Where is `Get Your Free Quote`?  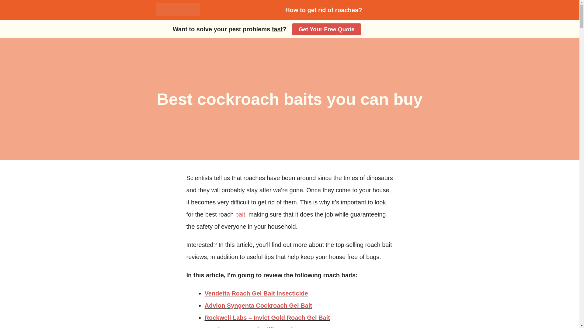 Get Your Free Quote is located at coordinates (326, 29).